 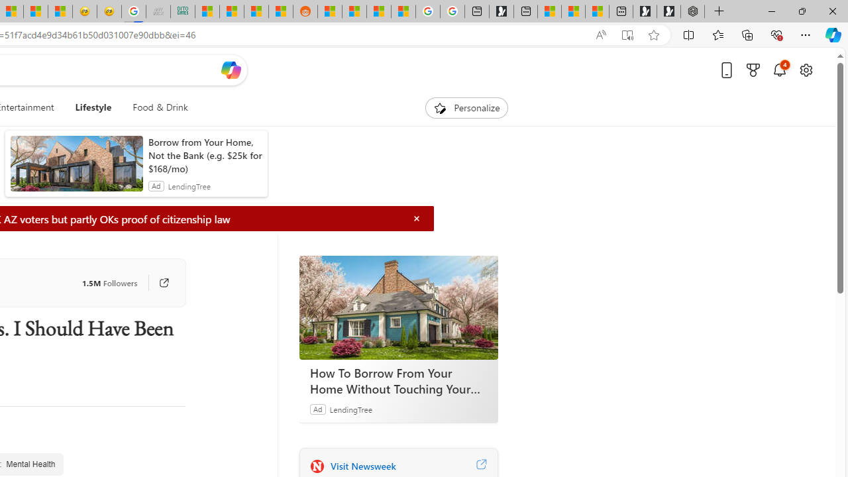 What do you see at coordinates (77, 169) in the screenshot?
I see `anim-content` at bounding box center [77, 169].